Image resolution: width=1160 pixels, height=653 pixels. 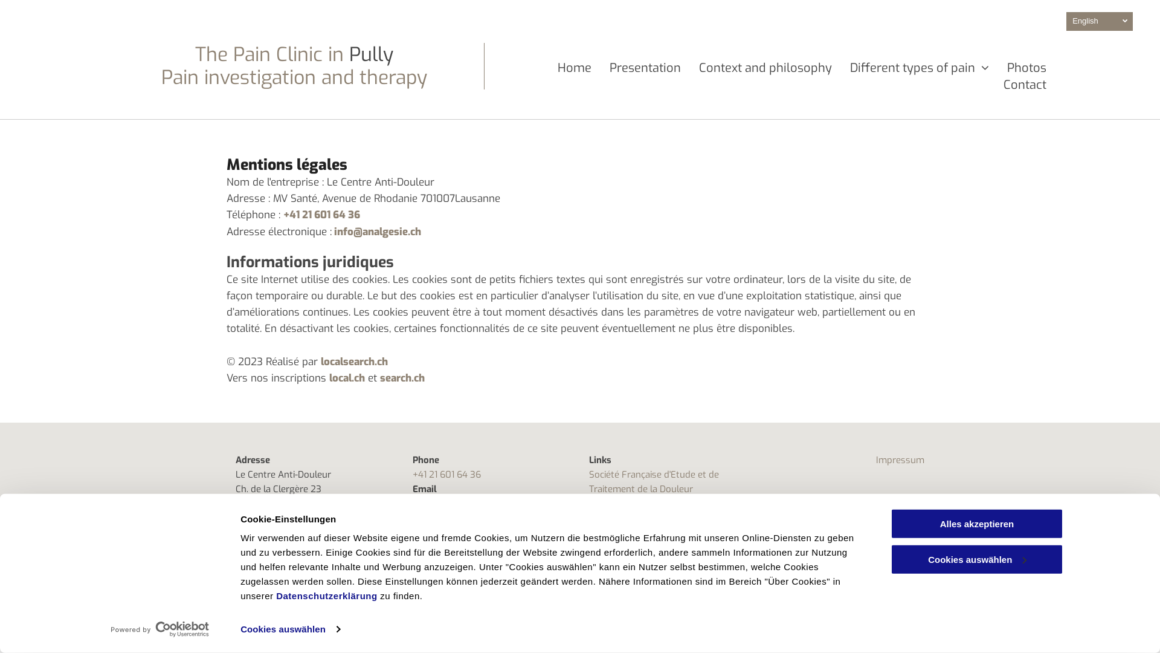 I want to click on info@analgesie.ch, so click(x=449, y=504).